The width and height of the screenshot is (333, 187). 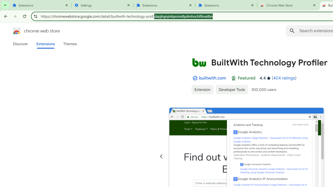 I want to click on Chrome Web Store logo chrome web store, so click(x=31, y=31).